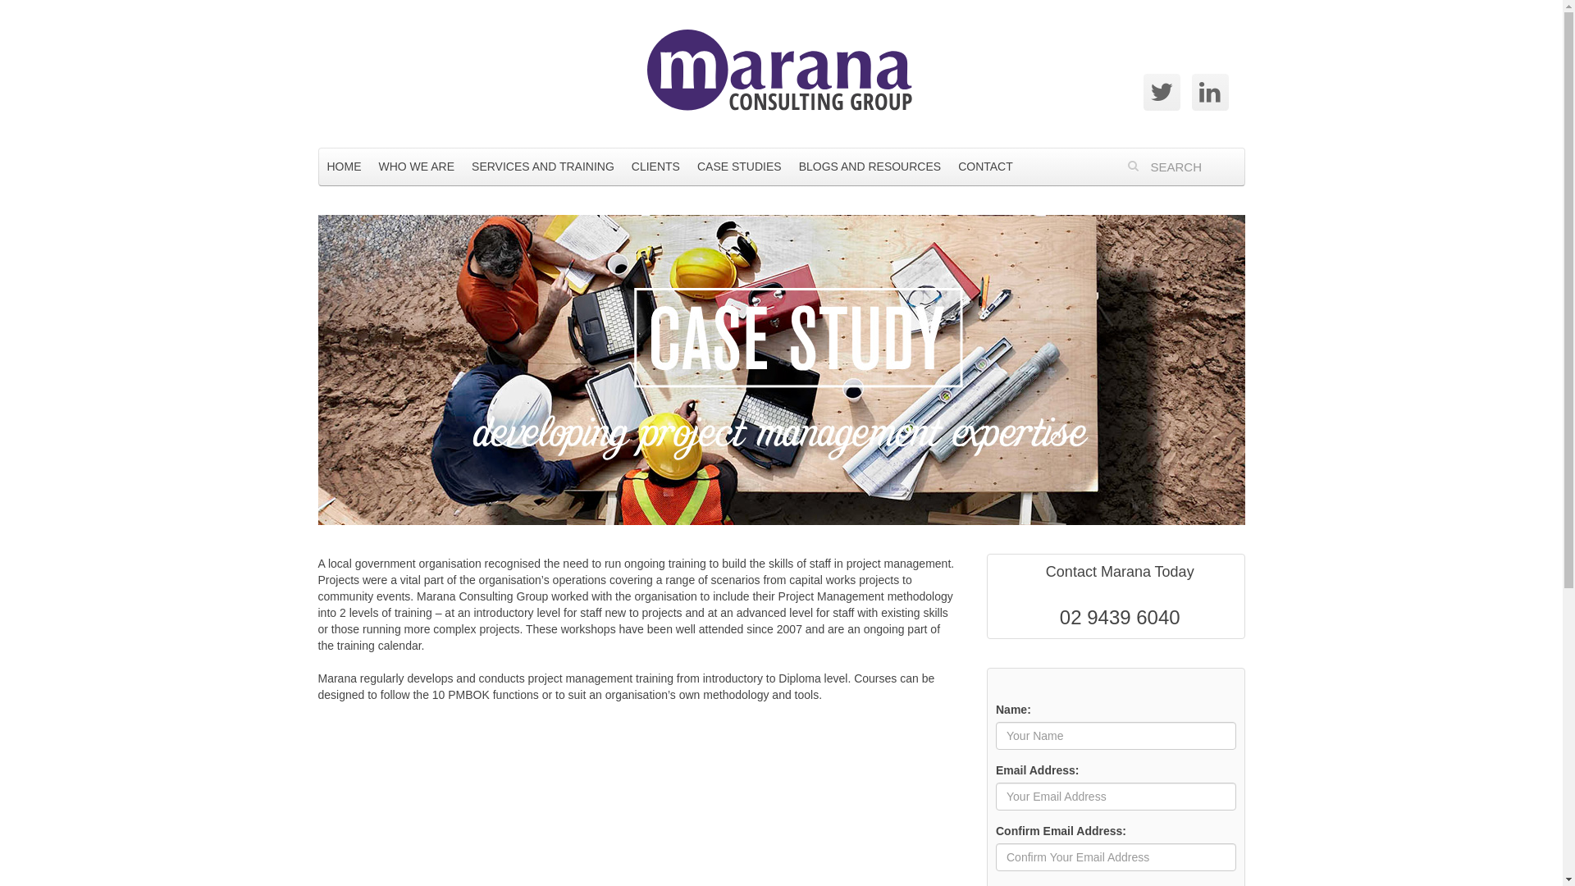  What do you see at coordinates (870, 167) in the screenshot?
I see `BLOGS AND RESOURCES` at bounding box center [870, 167].